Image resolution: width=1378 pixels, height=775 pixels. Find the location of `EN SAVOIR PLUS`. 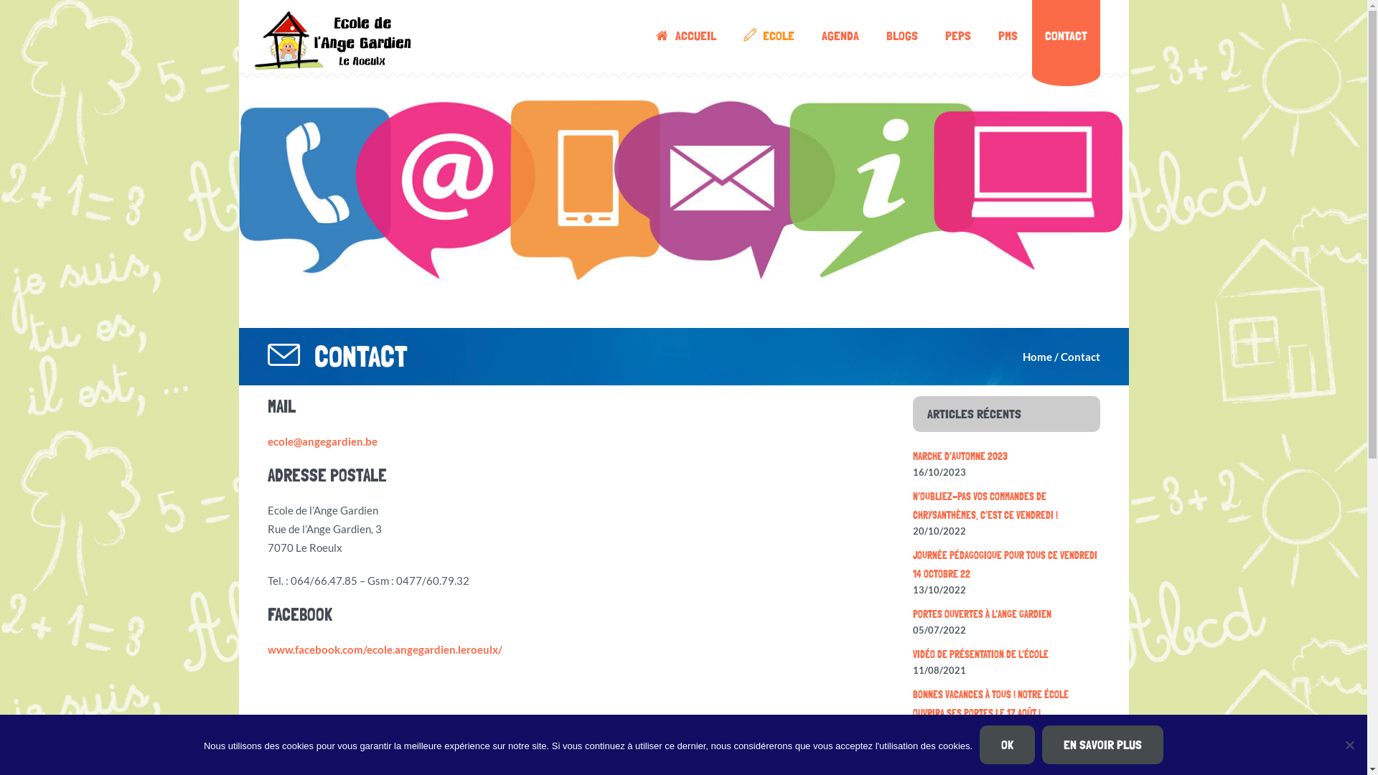

EN SAVOIR PLUS is located at coordinates (1102, 745).